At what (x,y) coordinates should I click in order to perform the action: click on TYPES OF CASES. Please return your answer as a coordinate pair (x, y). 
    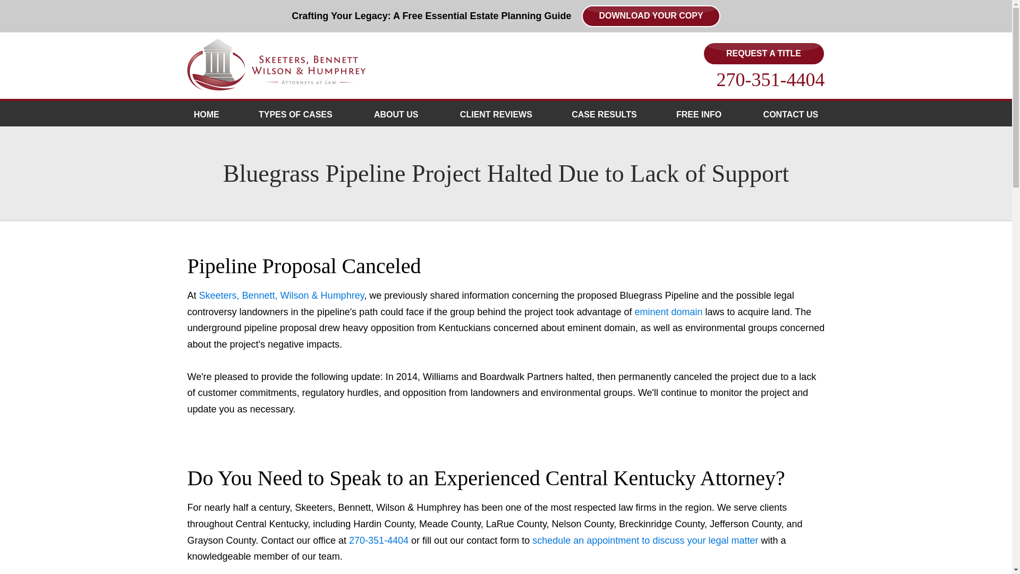
    Looking at the image, I should click on (296, 114).